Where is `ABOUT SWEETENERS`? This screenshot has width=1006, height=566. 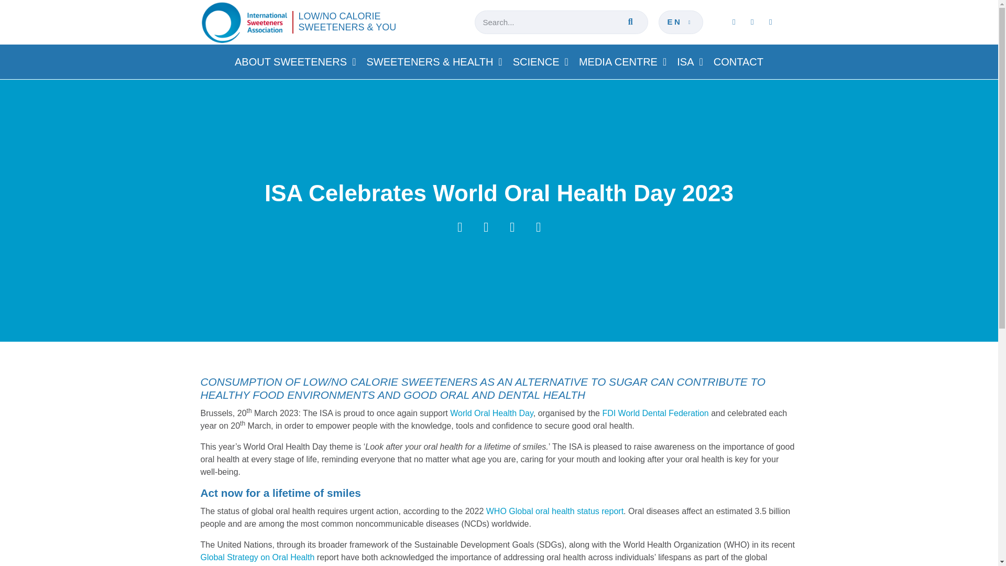
ABOUT SWEETENERS is located at coordinates (295, 62).